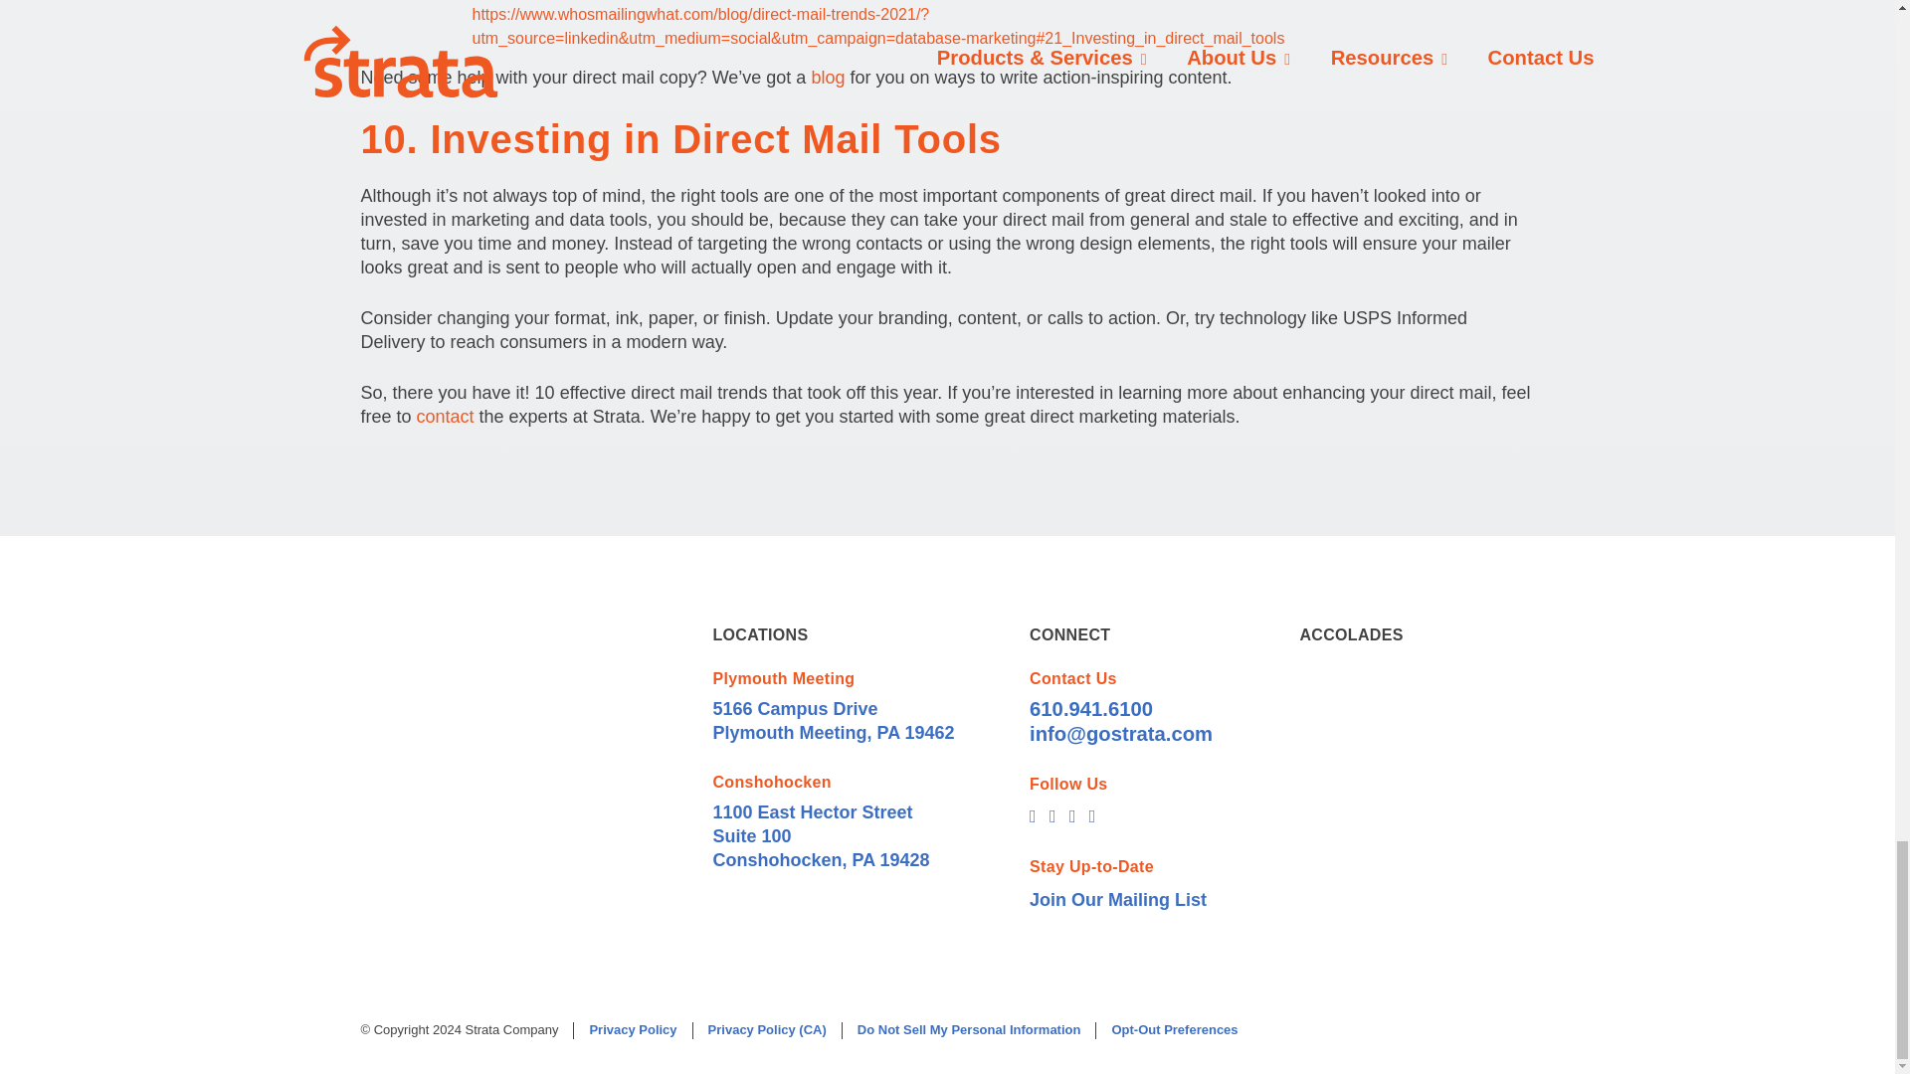  What do you see at coordinates (812, 811) in the screenshot?
I see `1100 East Hector Street` at bounding box center [812, 811].